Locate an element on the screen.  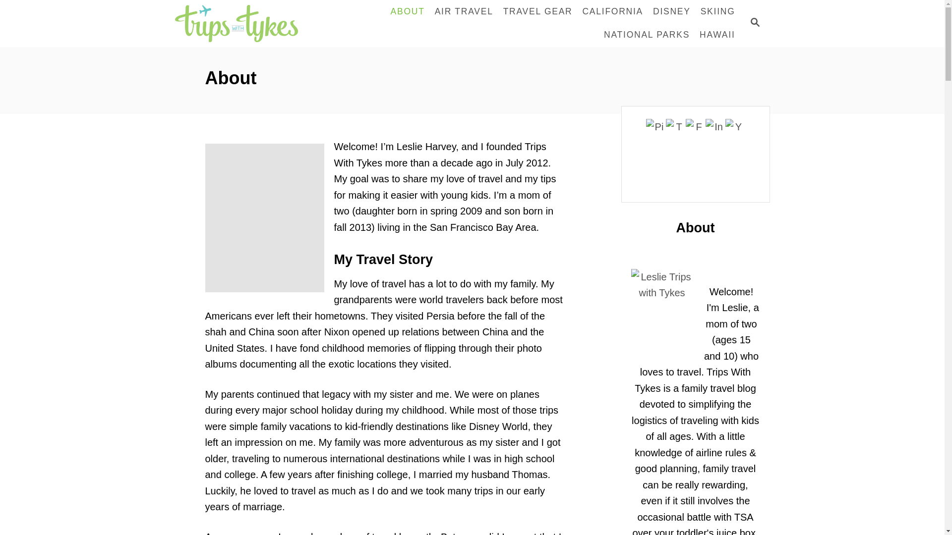
AIR TRAVEL is located at coordinates (464, 12).